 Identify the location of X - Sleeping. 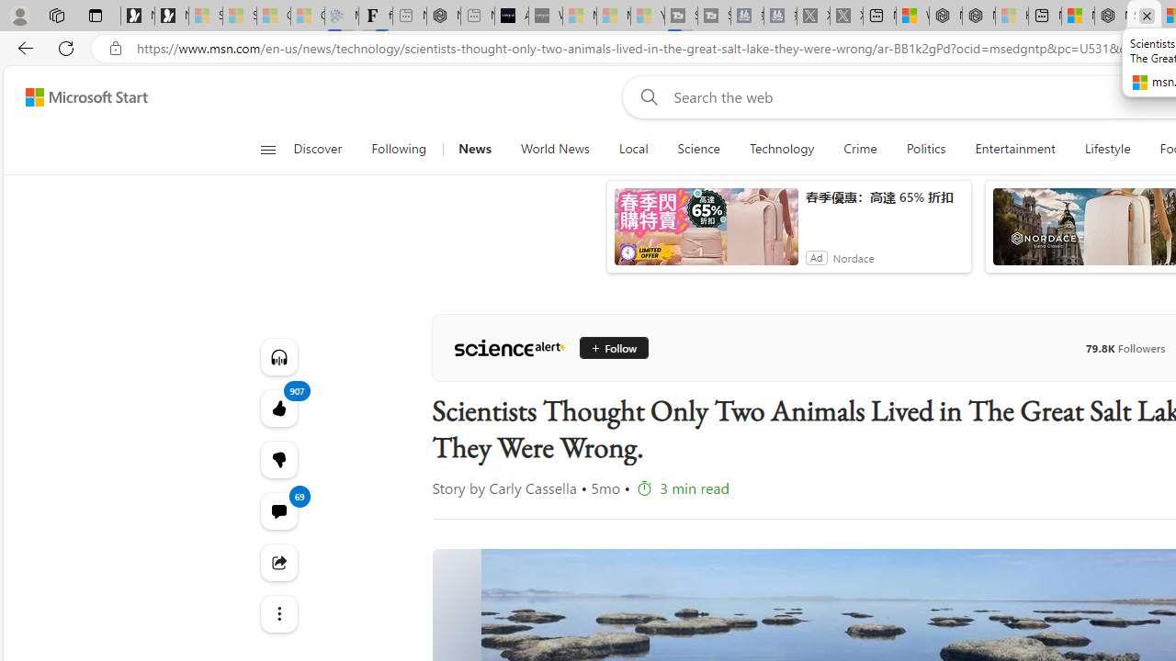
(846, 17).